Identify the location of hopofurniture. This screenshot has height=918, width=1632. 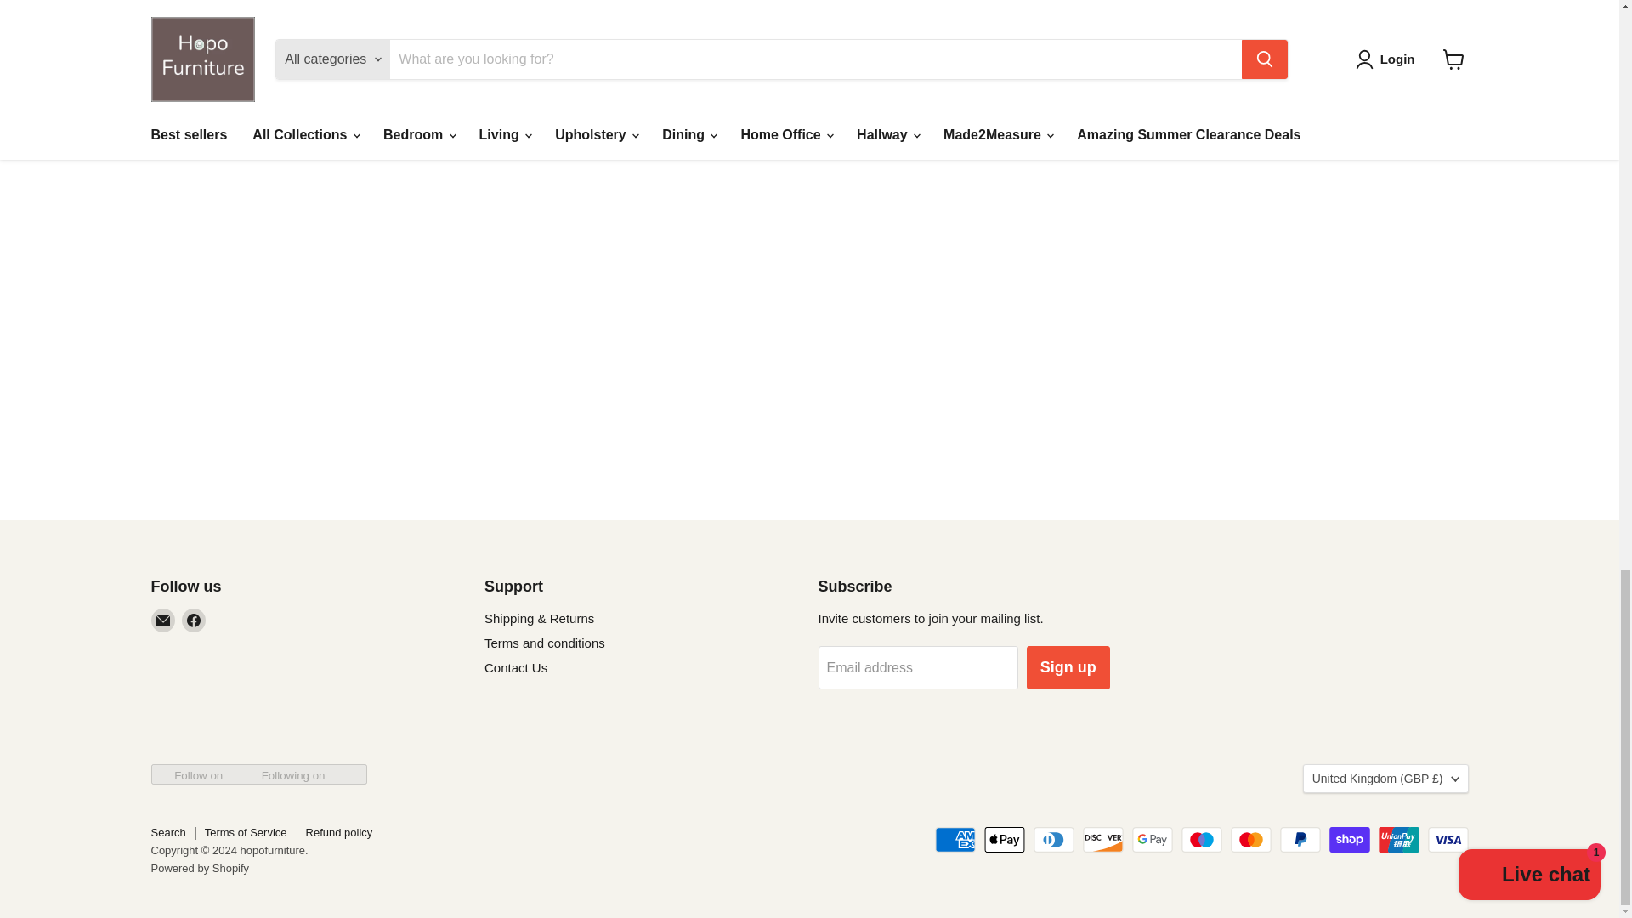
(464, 17).